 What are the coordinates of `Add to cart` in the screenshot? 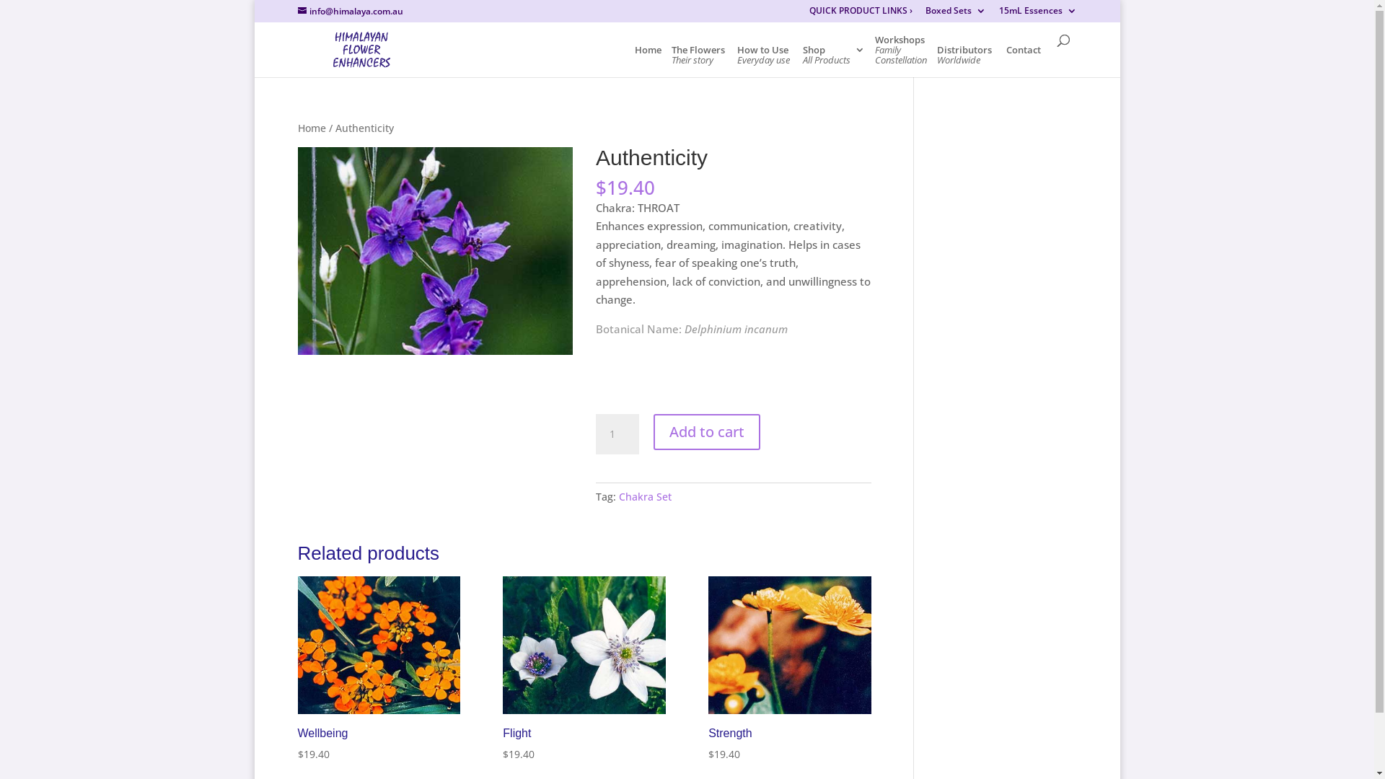 It's located at (707, 431).